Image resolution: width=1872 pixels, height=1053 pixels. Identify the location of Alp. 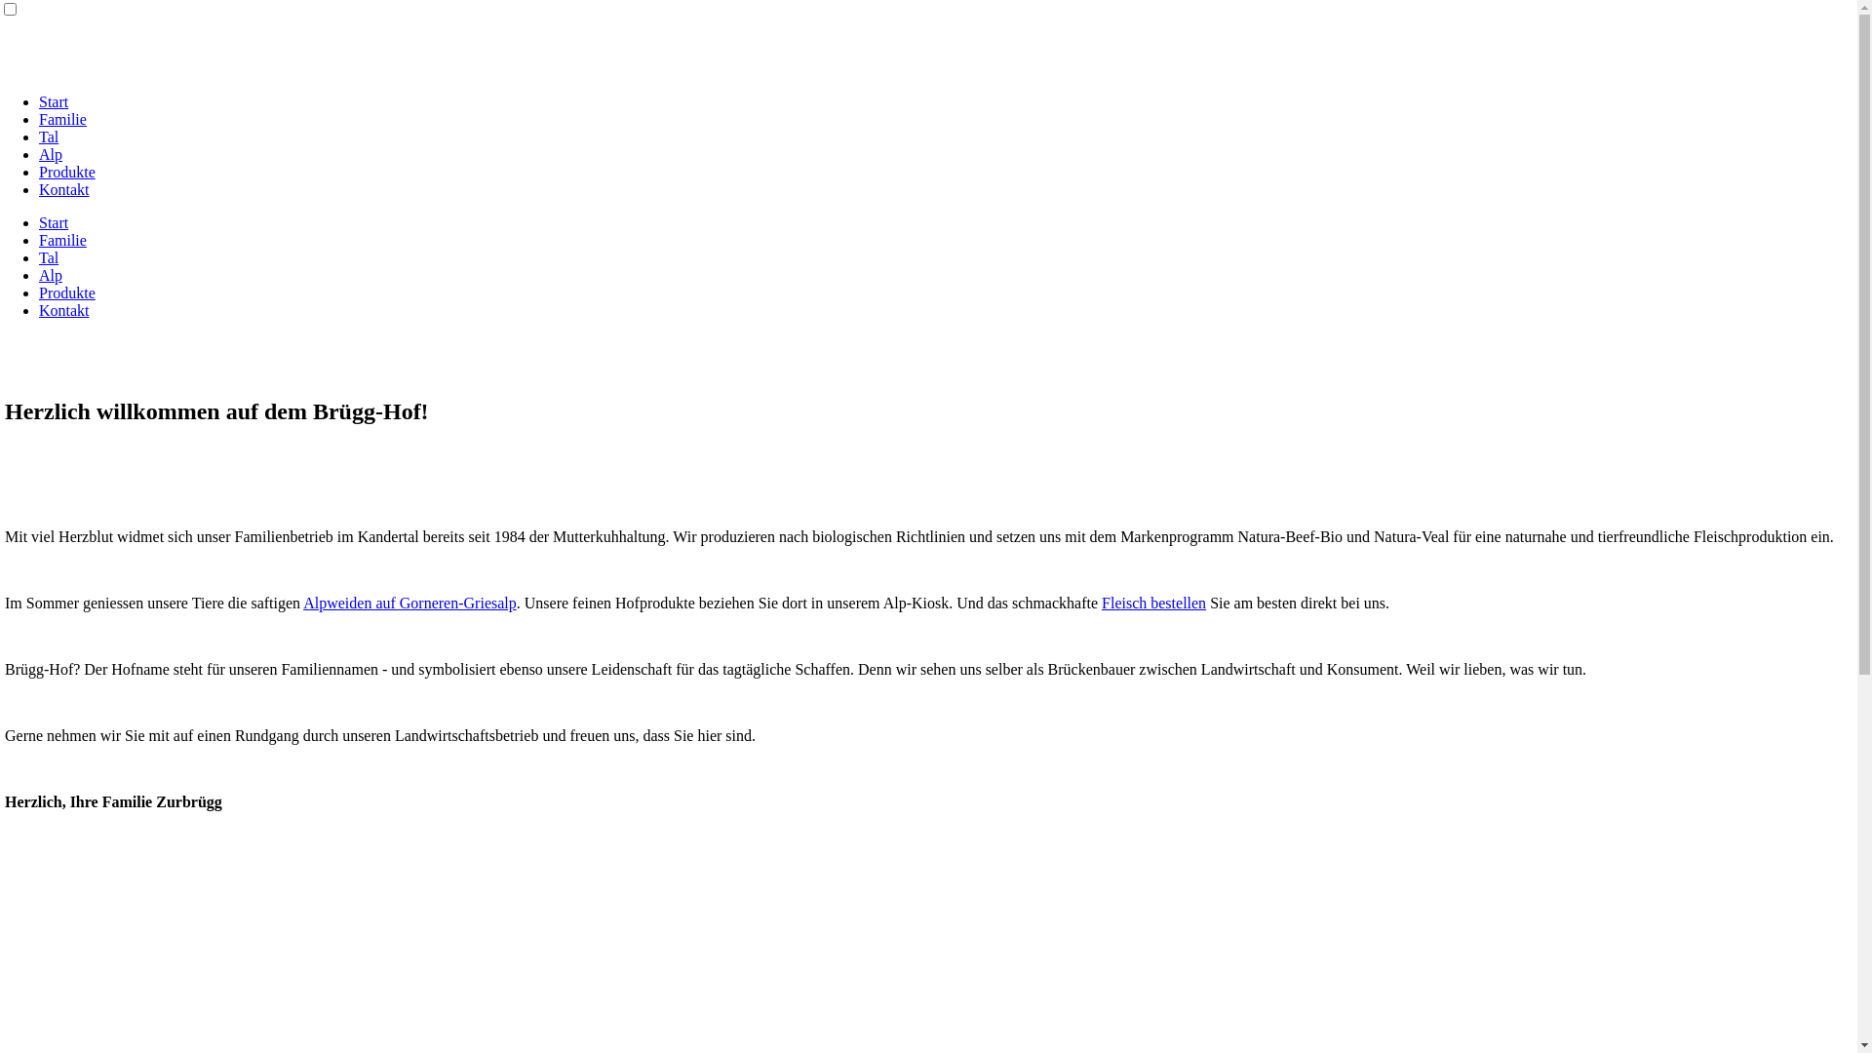
(51, 275).